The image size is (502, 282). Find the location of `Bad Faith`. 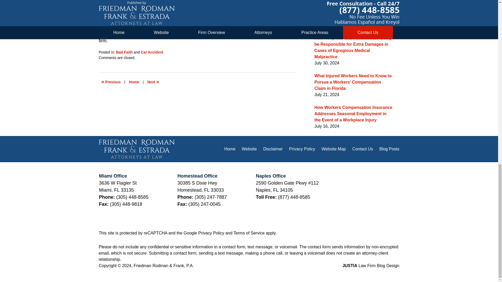

Bad Faith is located at coordinates (124, 52).